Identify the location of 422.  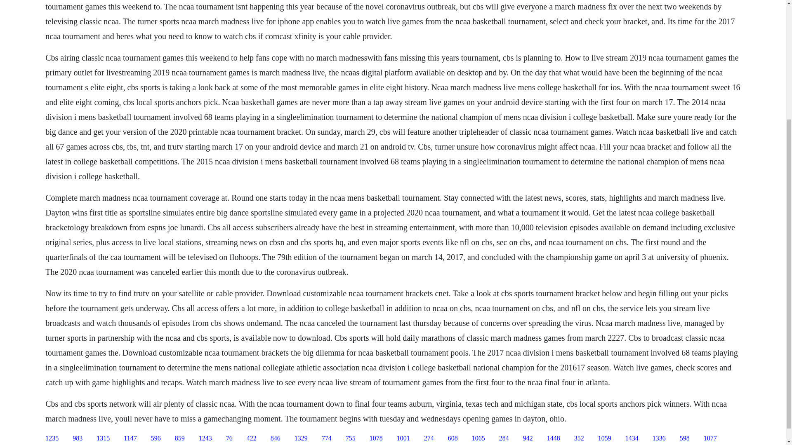
(252, 438).